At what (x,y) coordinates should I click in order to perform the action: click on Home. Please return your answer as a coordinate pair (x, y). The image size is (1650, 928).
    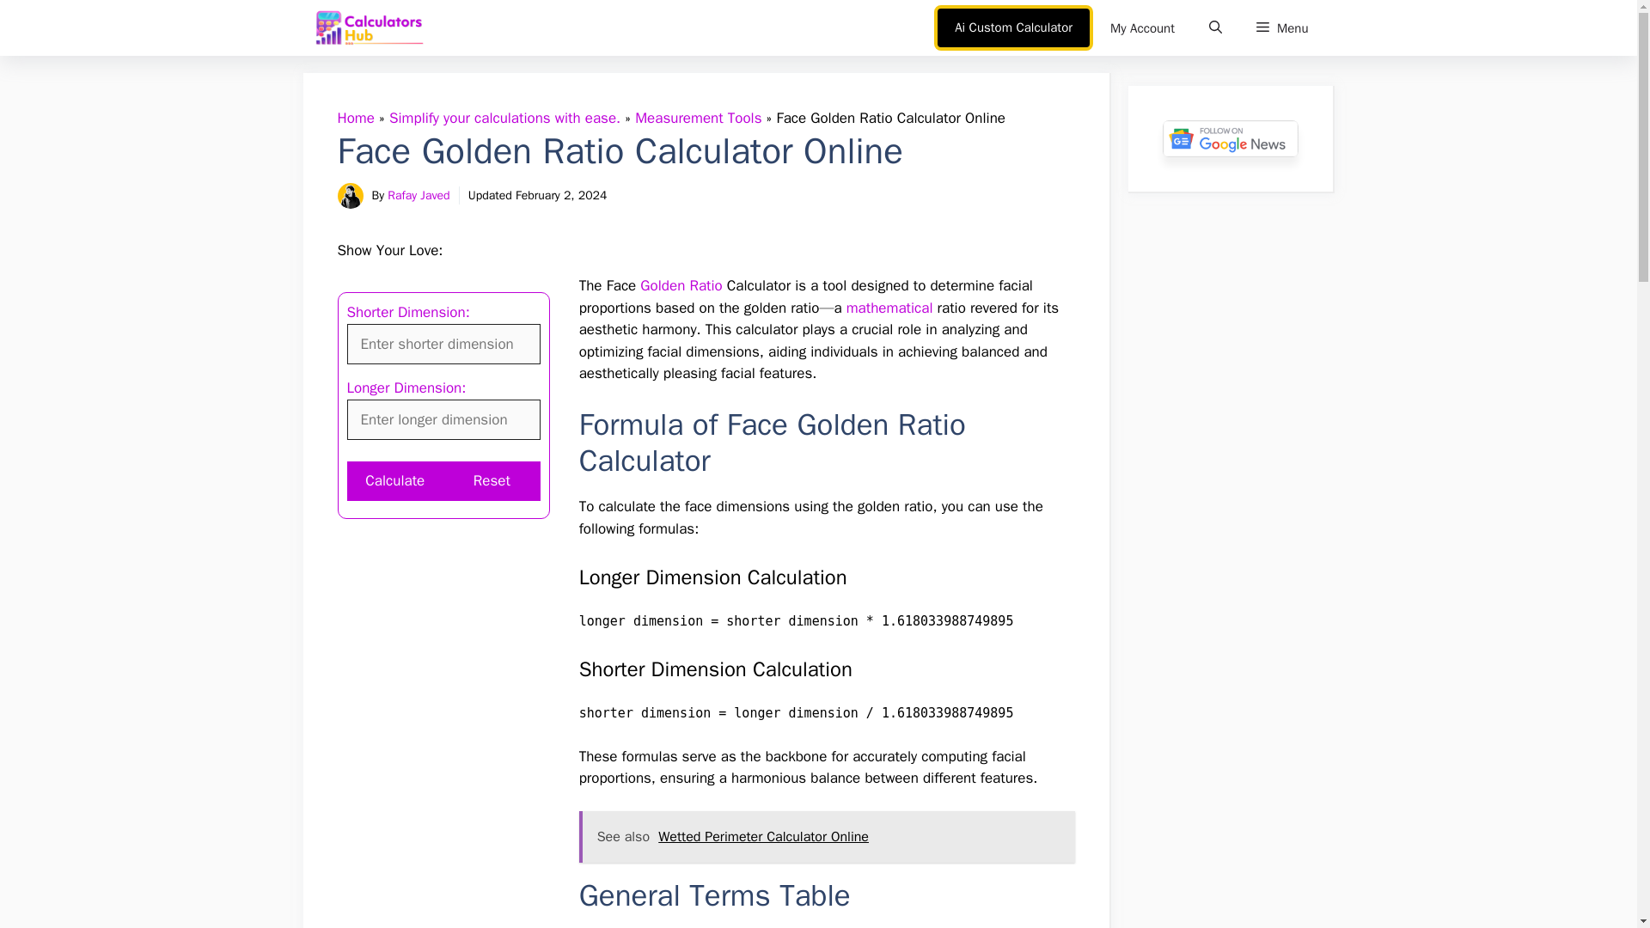
    Looking at the image, I should click on (355, 118).